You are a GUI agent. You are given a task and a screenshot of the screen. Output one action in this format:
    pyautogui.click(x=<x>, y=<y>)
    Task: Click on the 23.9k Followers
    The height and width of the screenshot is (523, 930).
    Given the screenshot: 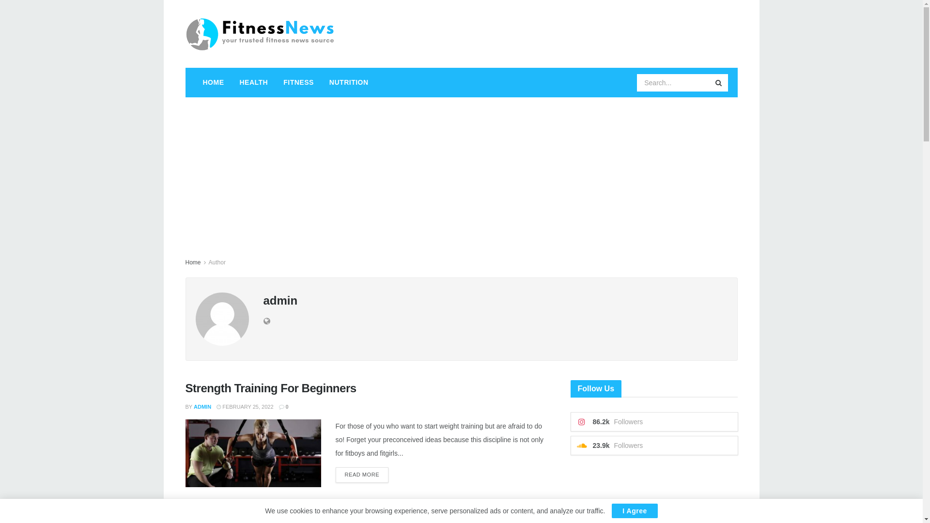 What is the action you would take?
    pyautogui.click(x=654, y=446)
    